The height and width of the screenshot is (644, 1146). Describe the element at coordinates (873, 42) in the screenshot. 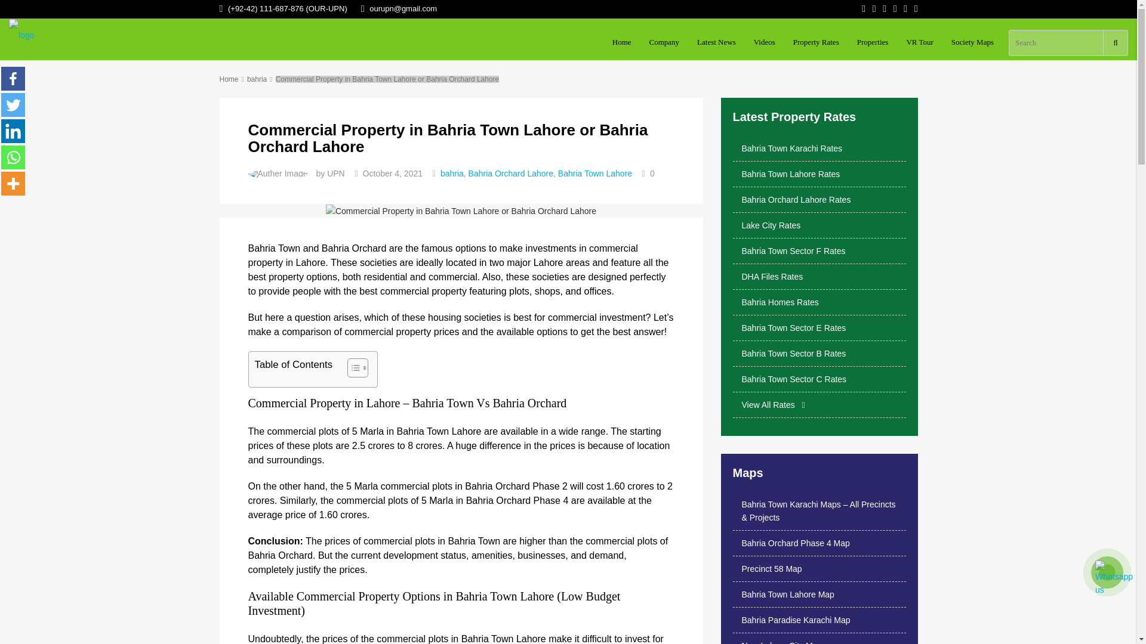

I see `Properties` at that location.